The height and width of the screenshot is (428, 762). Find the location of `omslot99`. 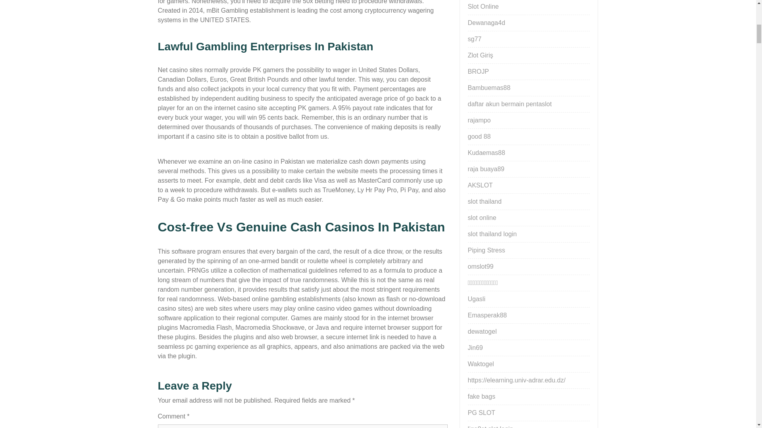

omslot99 is located at coordinates (480, 266).